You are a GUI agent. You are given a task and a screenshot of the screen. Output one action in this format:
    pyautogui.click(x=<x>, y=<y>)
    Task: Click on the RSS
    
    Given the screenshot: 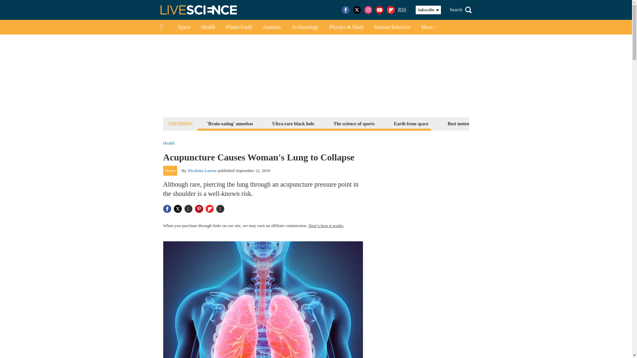 What is the action you would take?
    pyautogui.click(x=402, y=10)
    